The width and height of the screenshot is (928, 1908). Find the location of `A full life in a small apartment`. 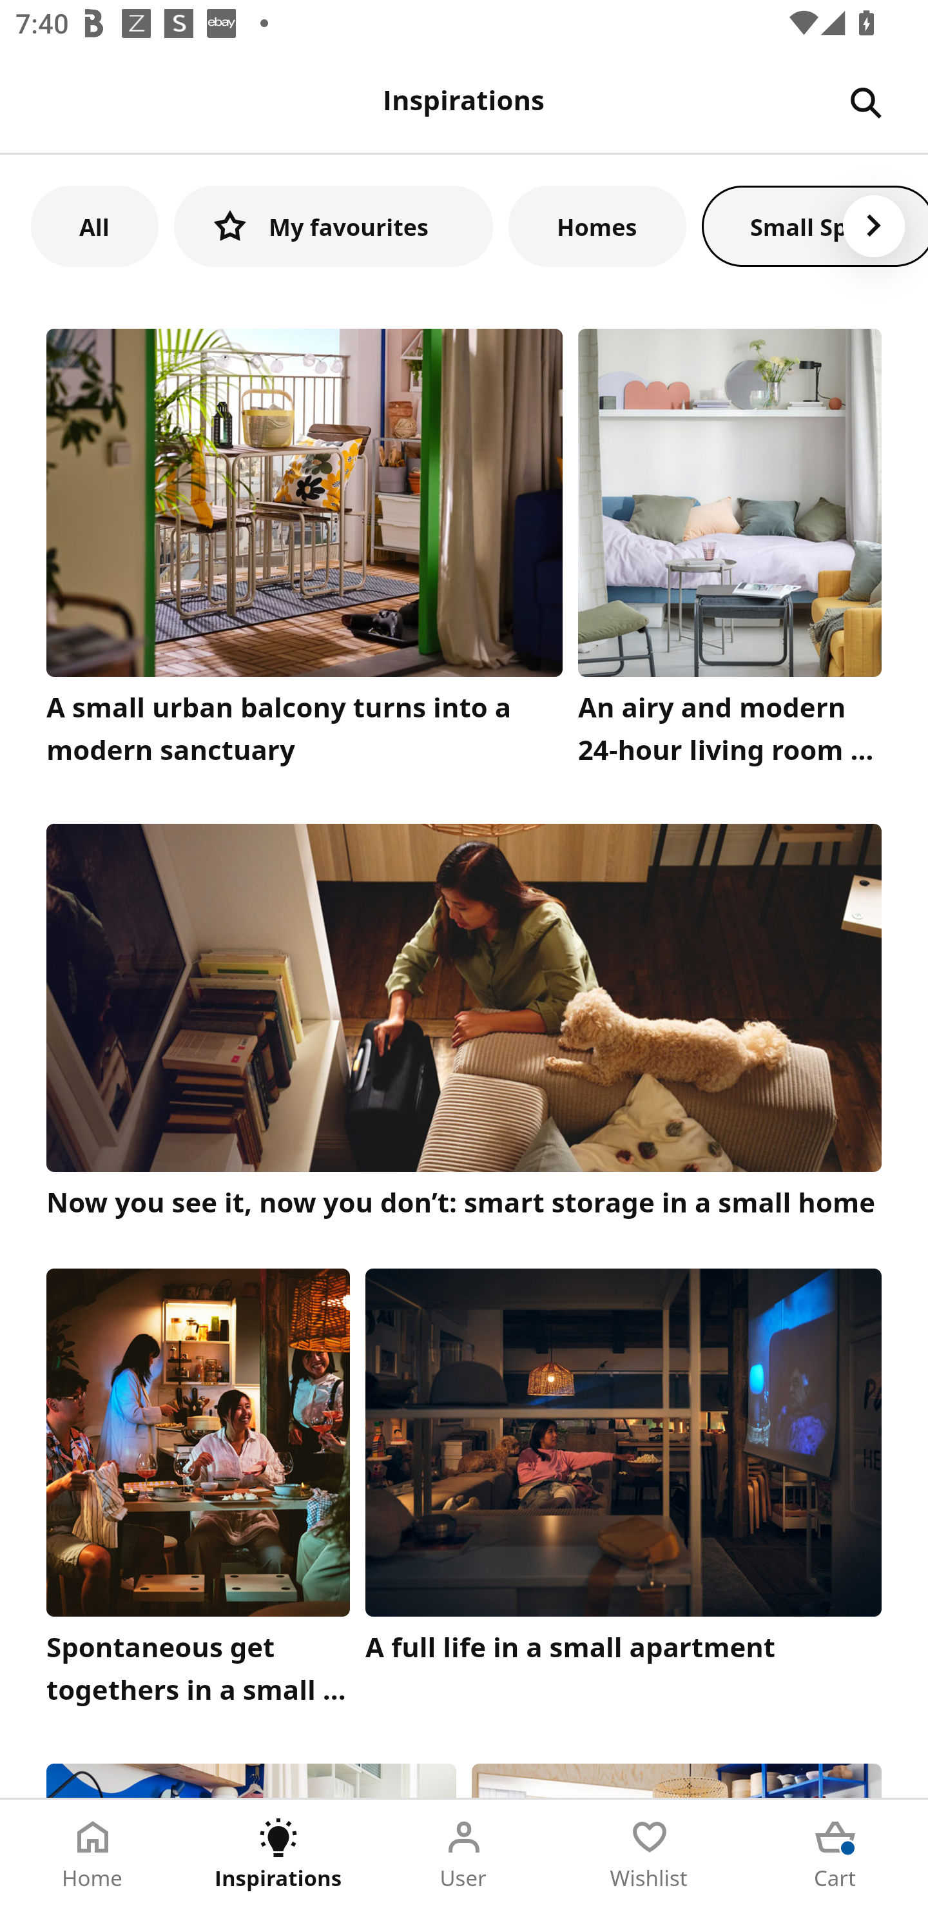

A full life in a small apartment is located at coordinates (624, 1493).